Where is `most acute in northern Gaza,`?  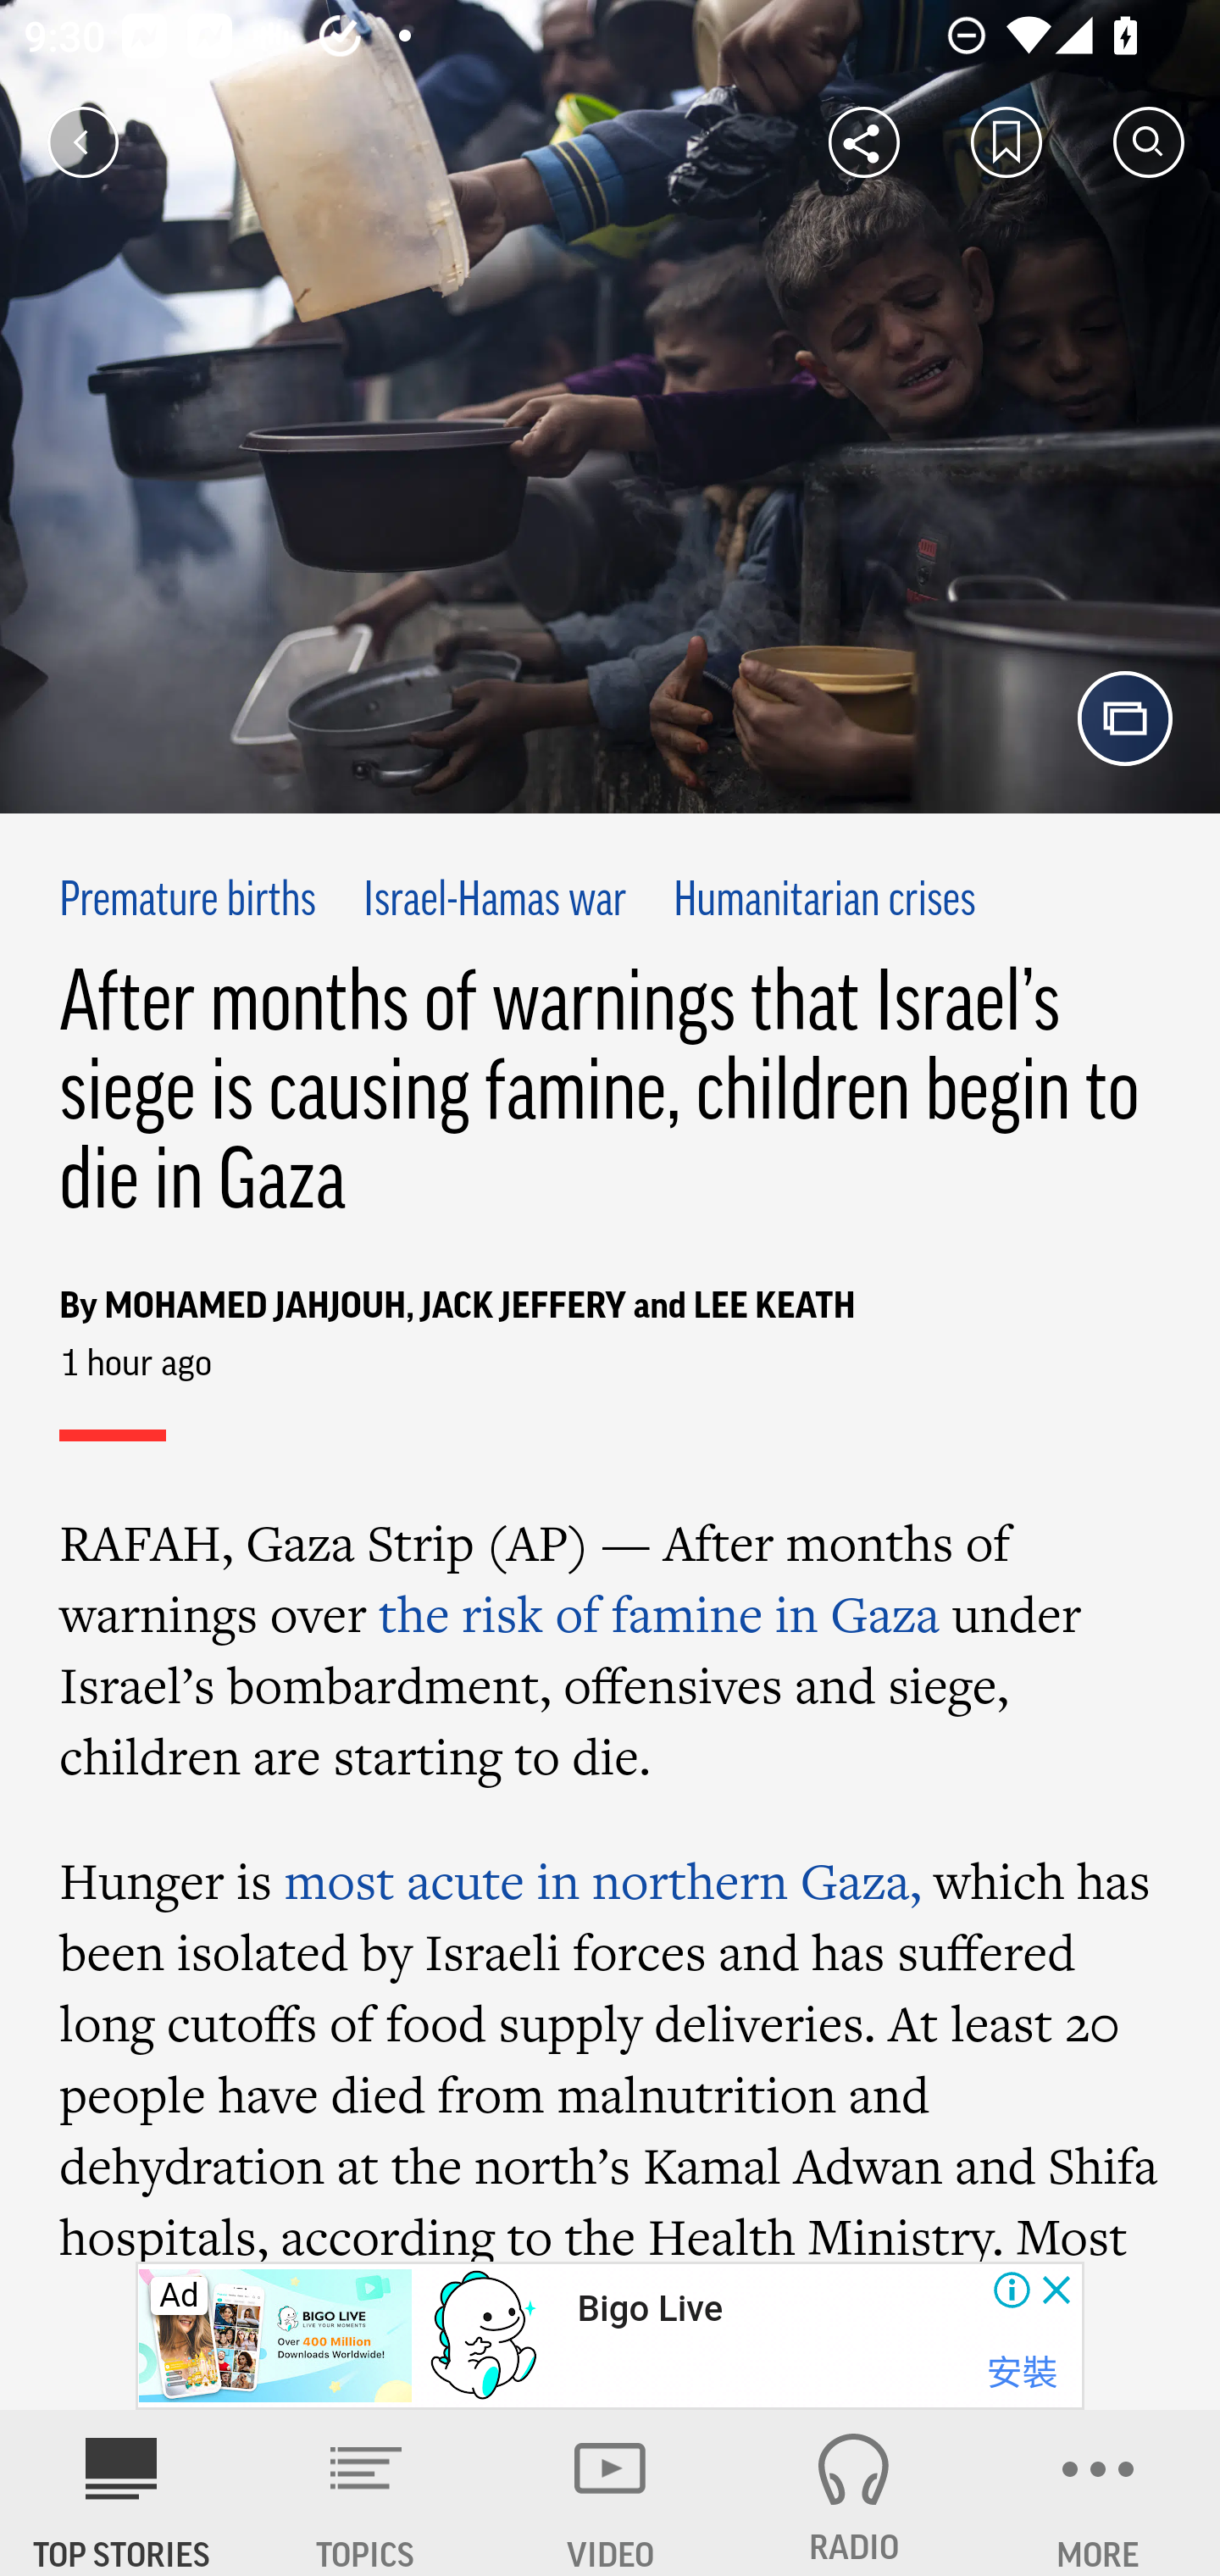 most acute in northern Gaza, is located at coordinates (602, 1879).